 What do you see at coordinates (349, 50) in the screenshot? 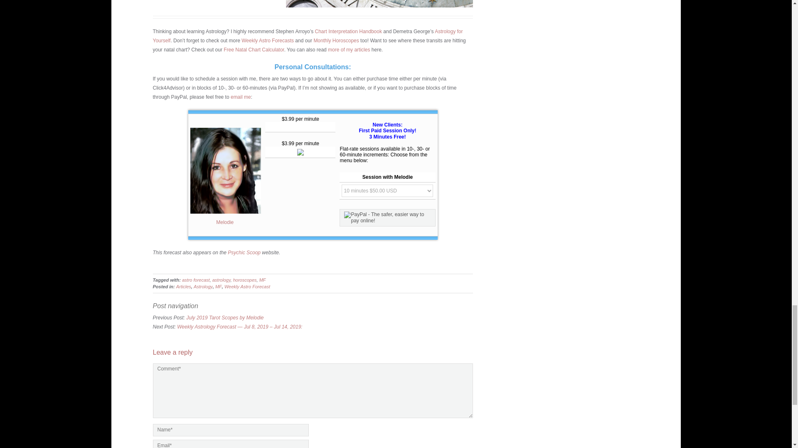
I see `more of my articles` at bounding box center [349, 50].